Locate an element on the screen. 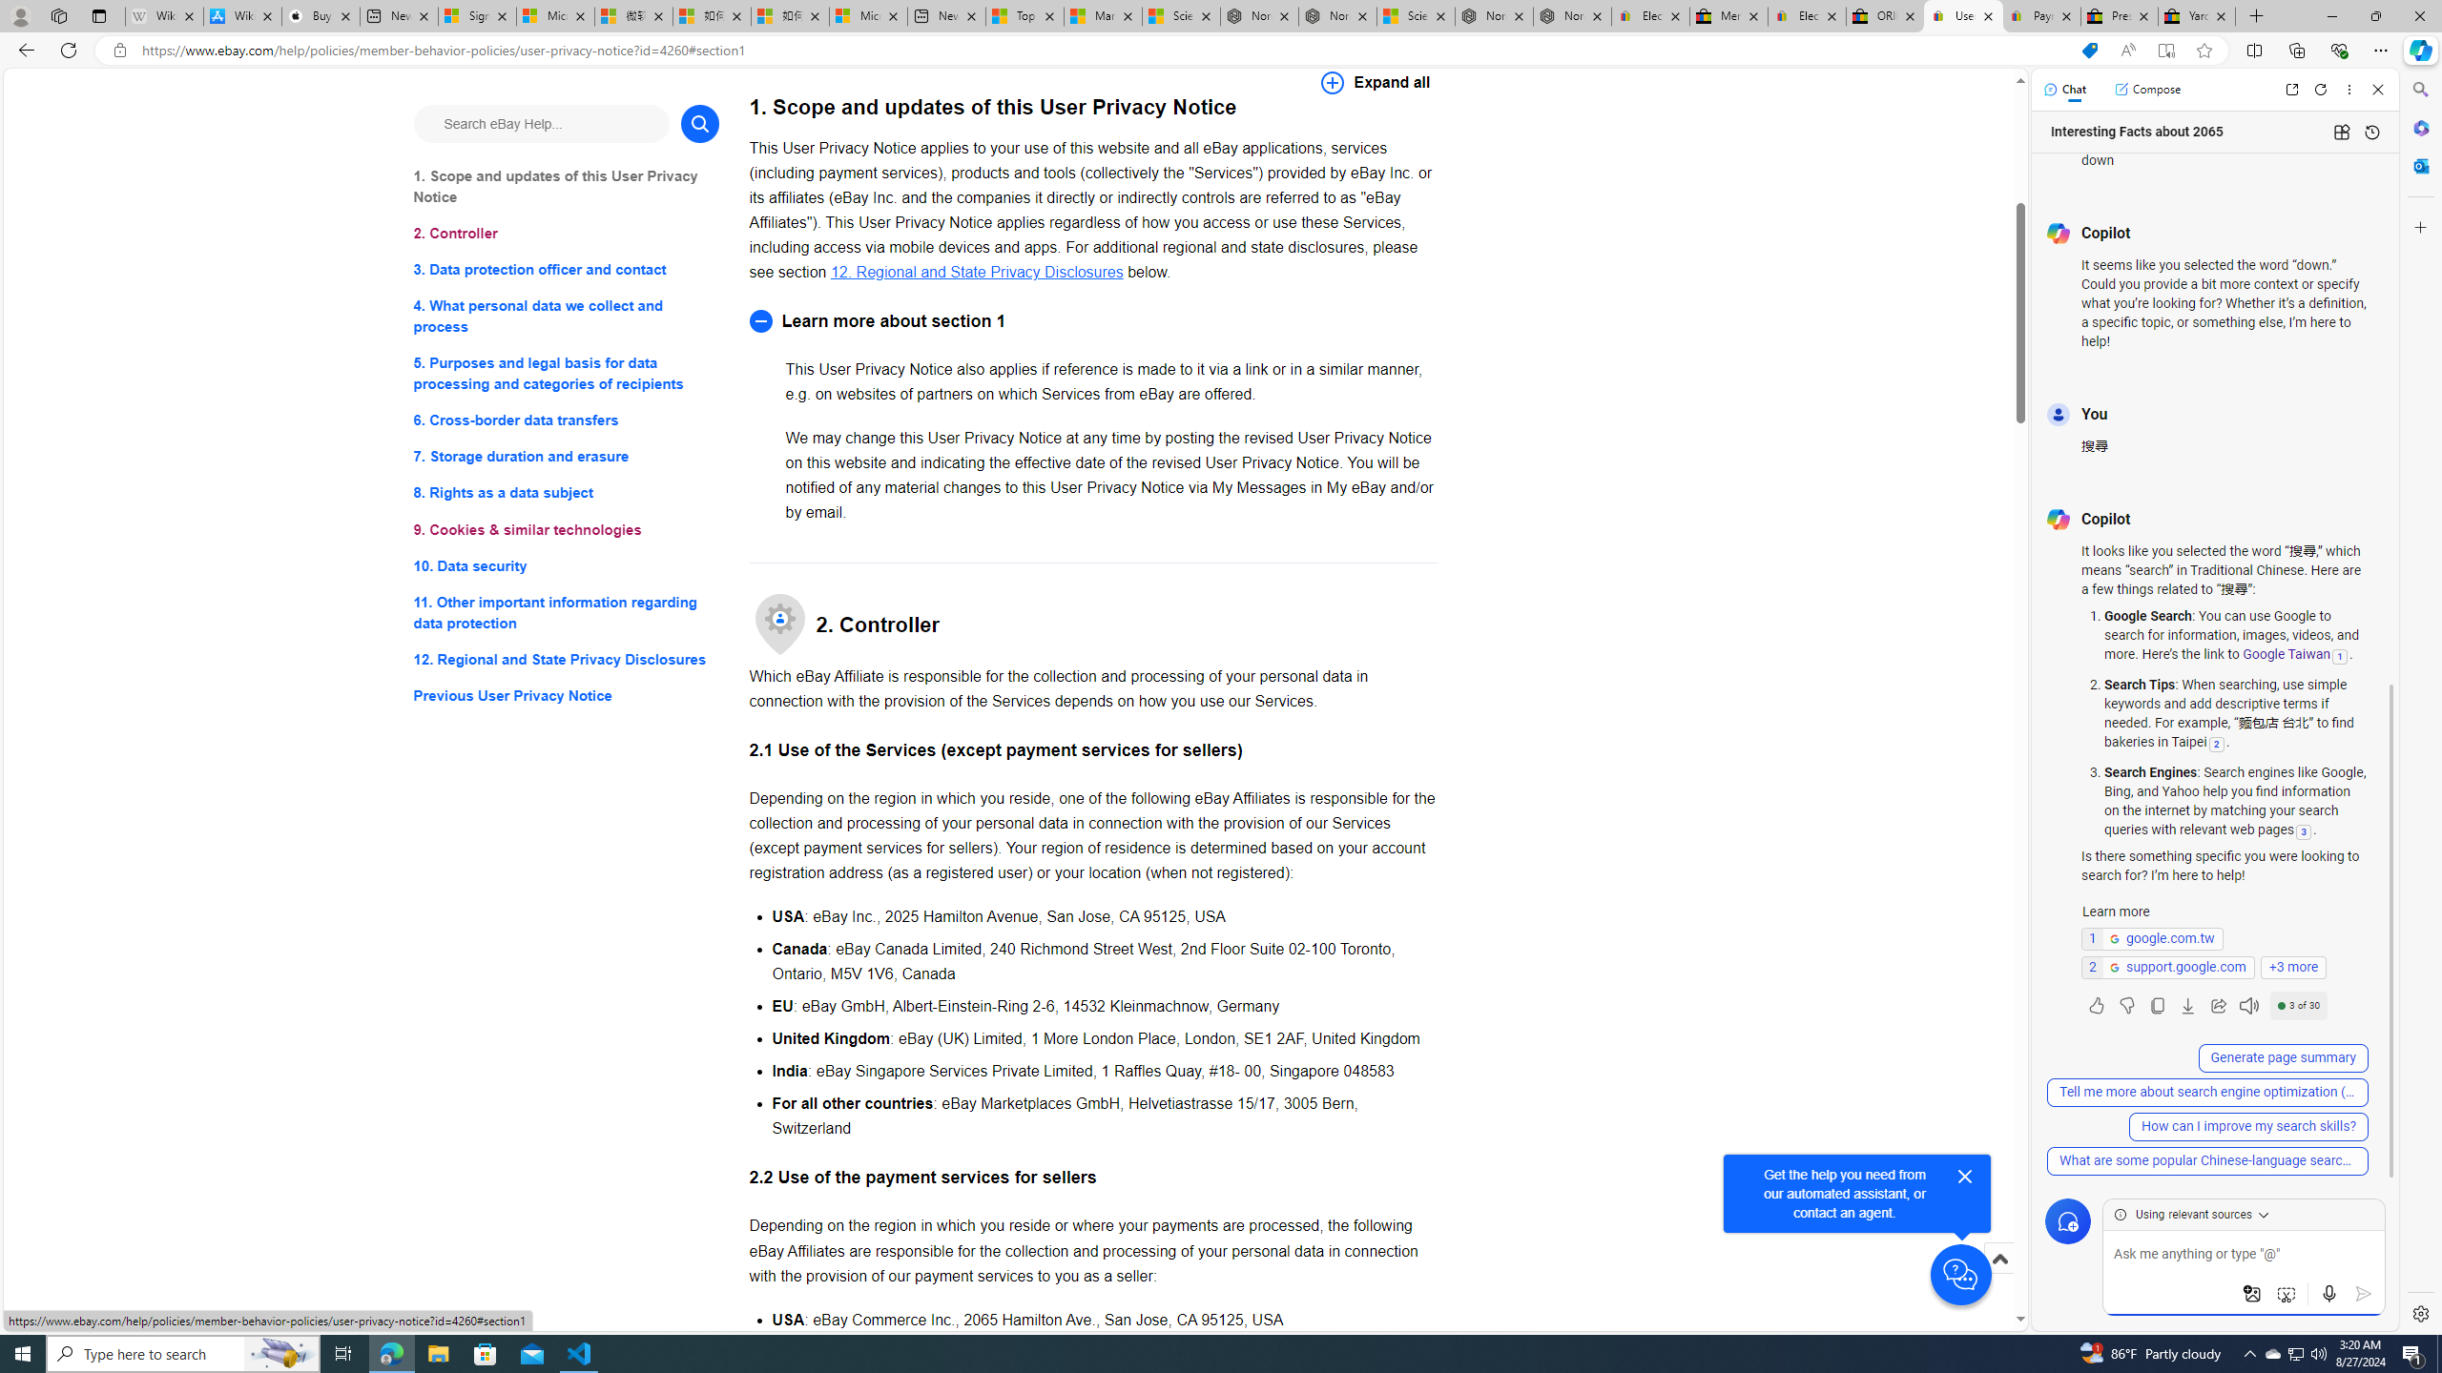 The width and height of the screenshot is (2442, 1373). 3. Data protection officer and contact is located at coordinates (567, 271).